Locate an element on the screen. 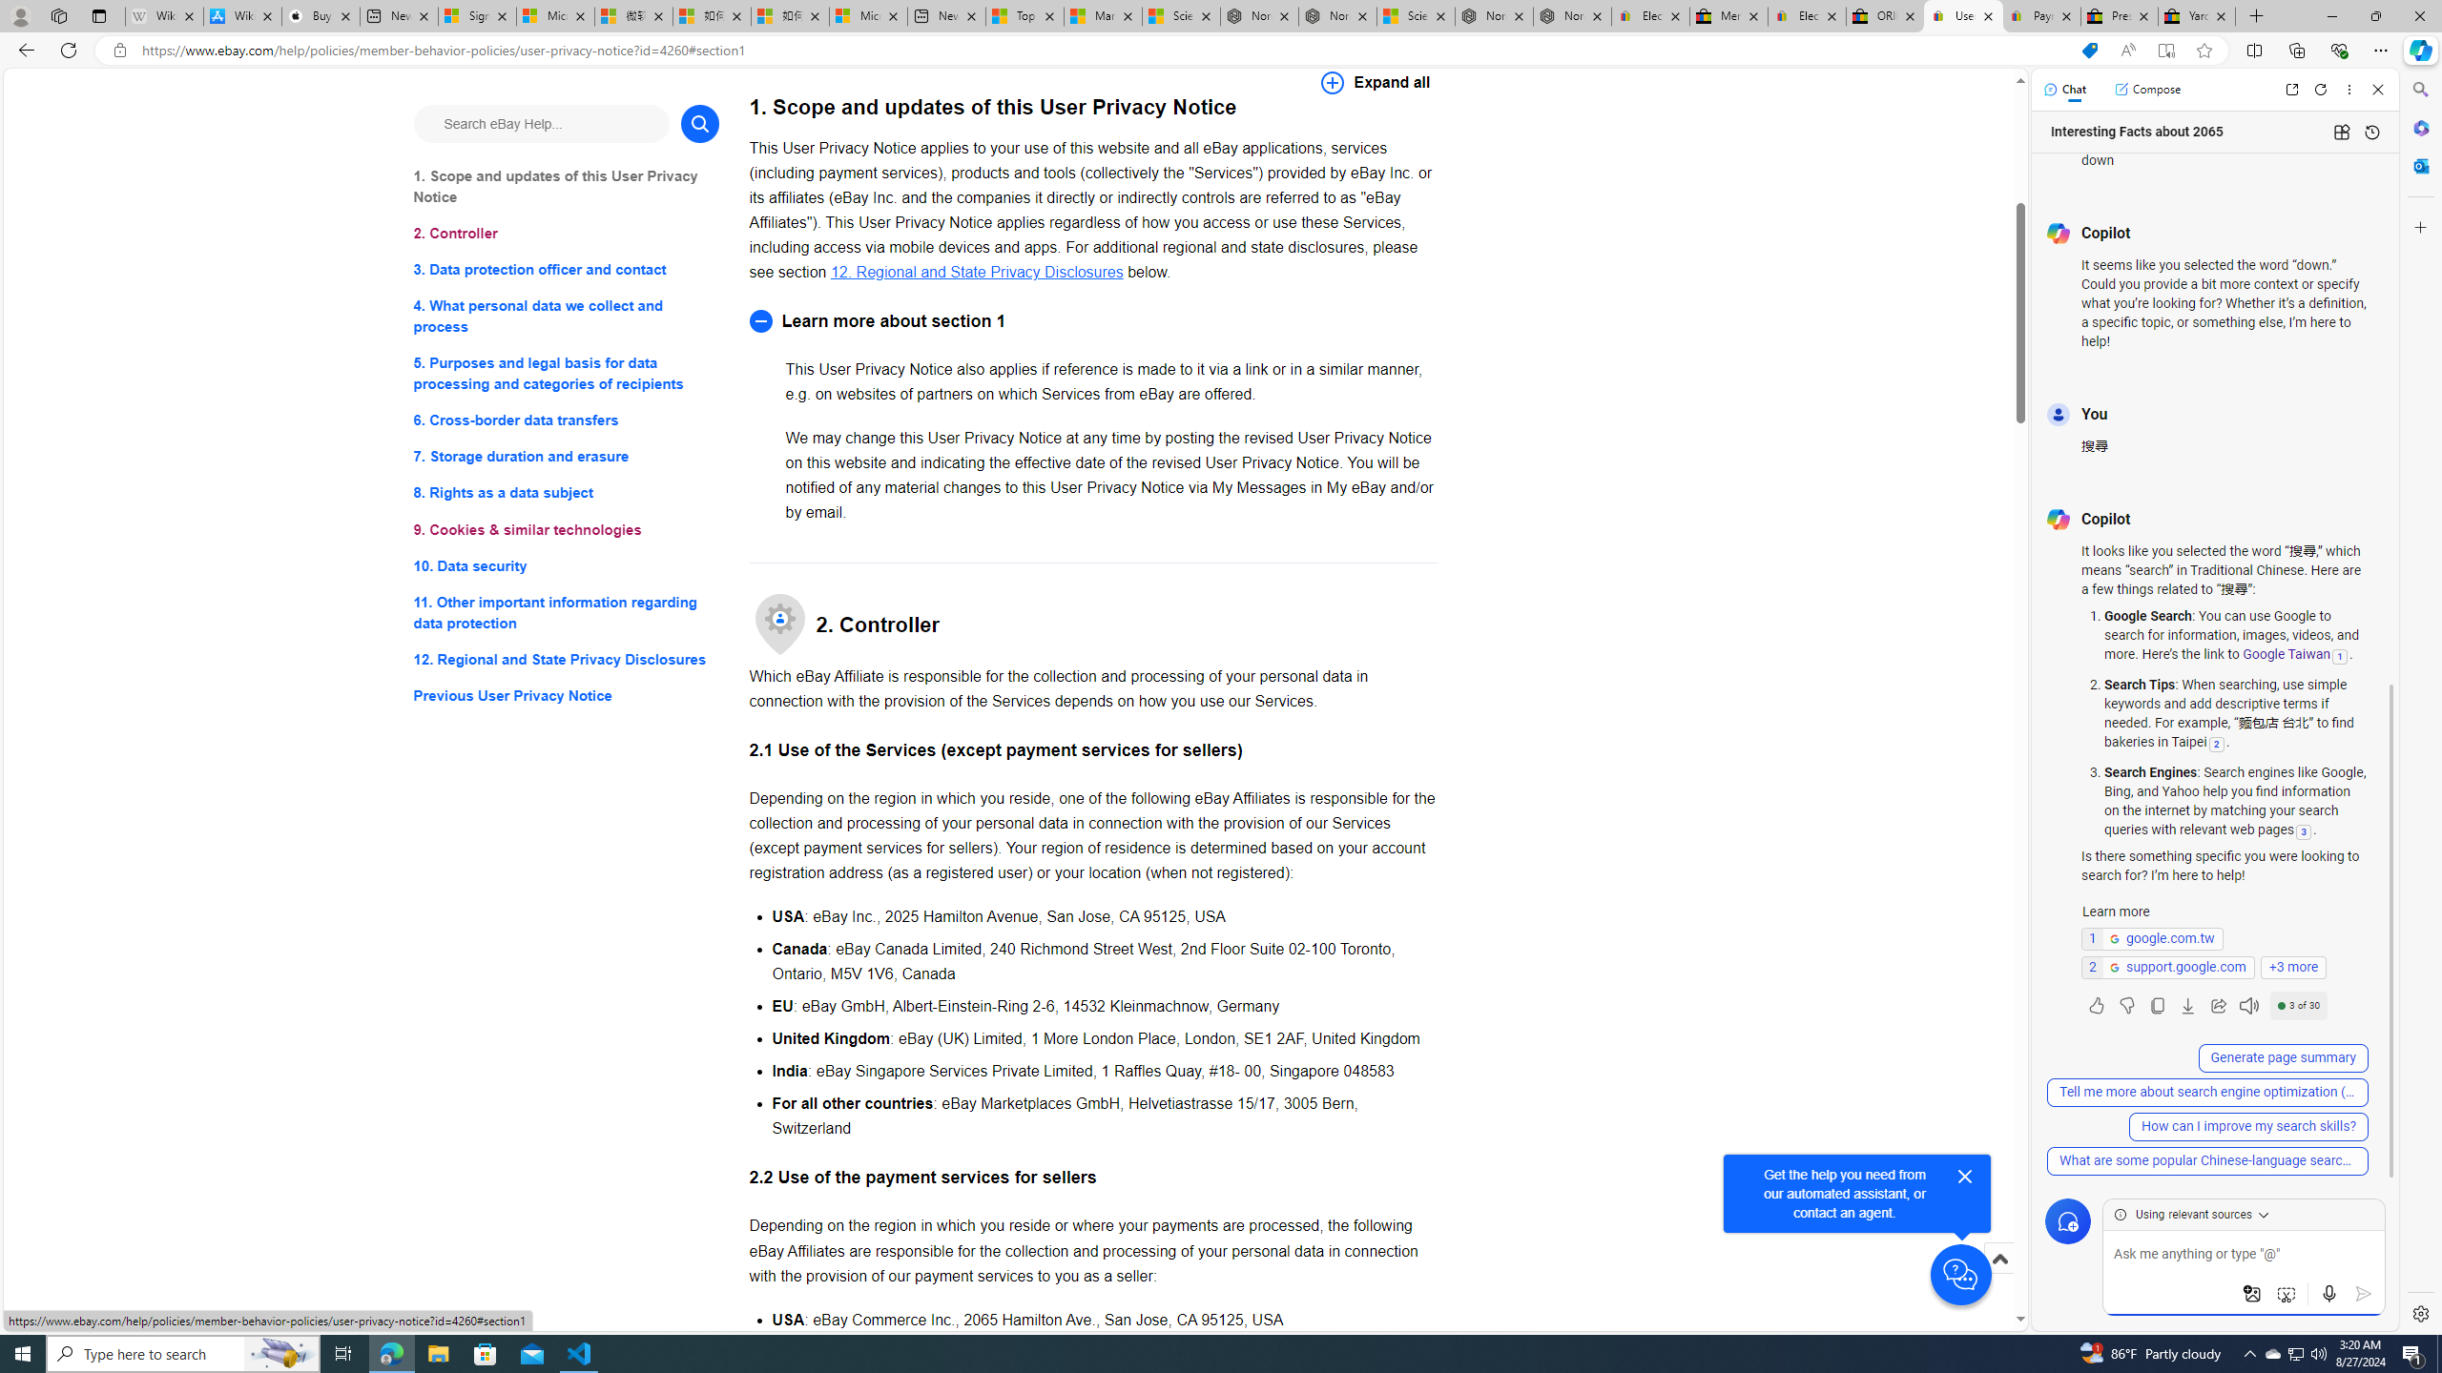 The width and height of the screenshot is (2442, 1373). 3. Data protection officer and contact is located at coordinates (567, 271).